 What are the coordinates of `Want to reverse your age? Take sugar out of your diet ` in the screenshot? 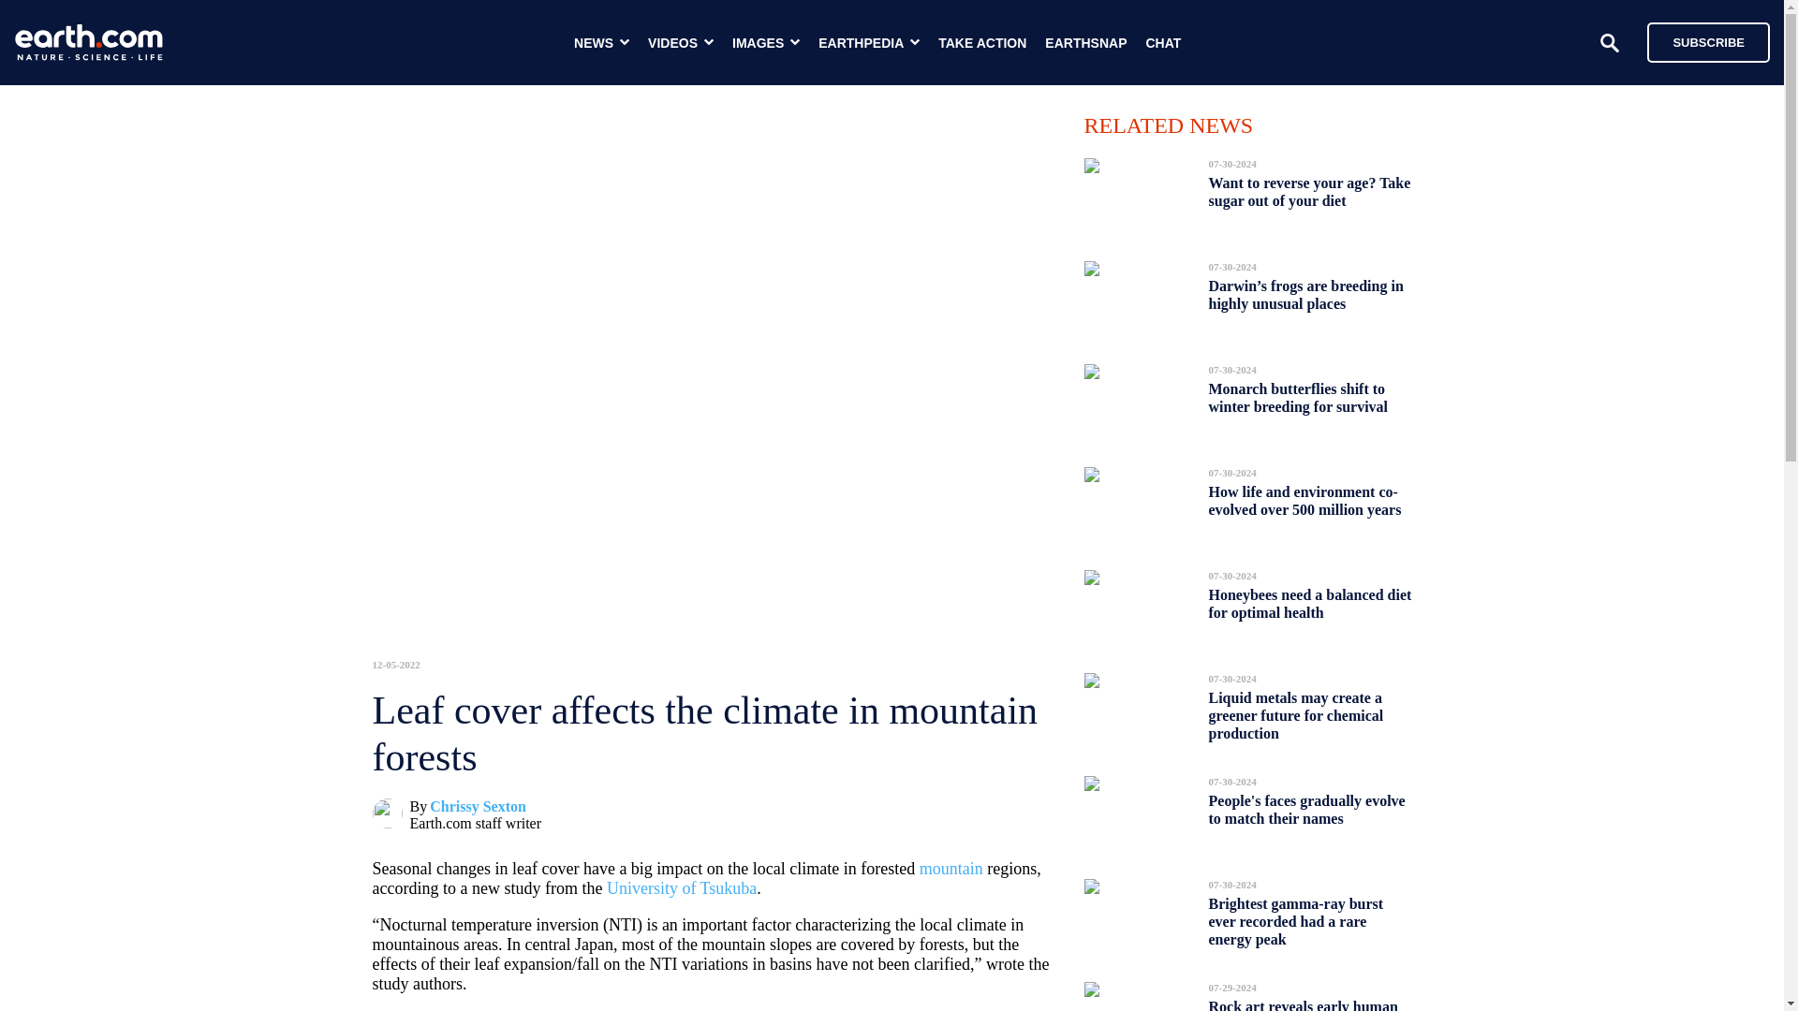 It's located at (1309, 192).